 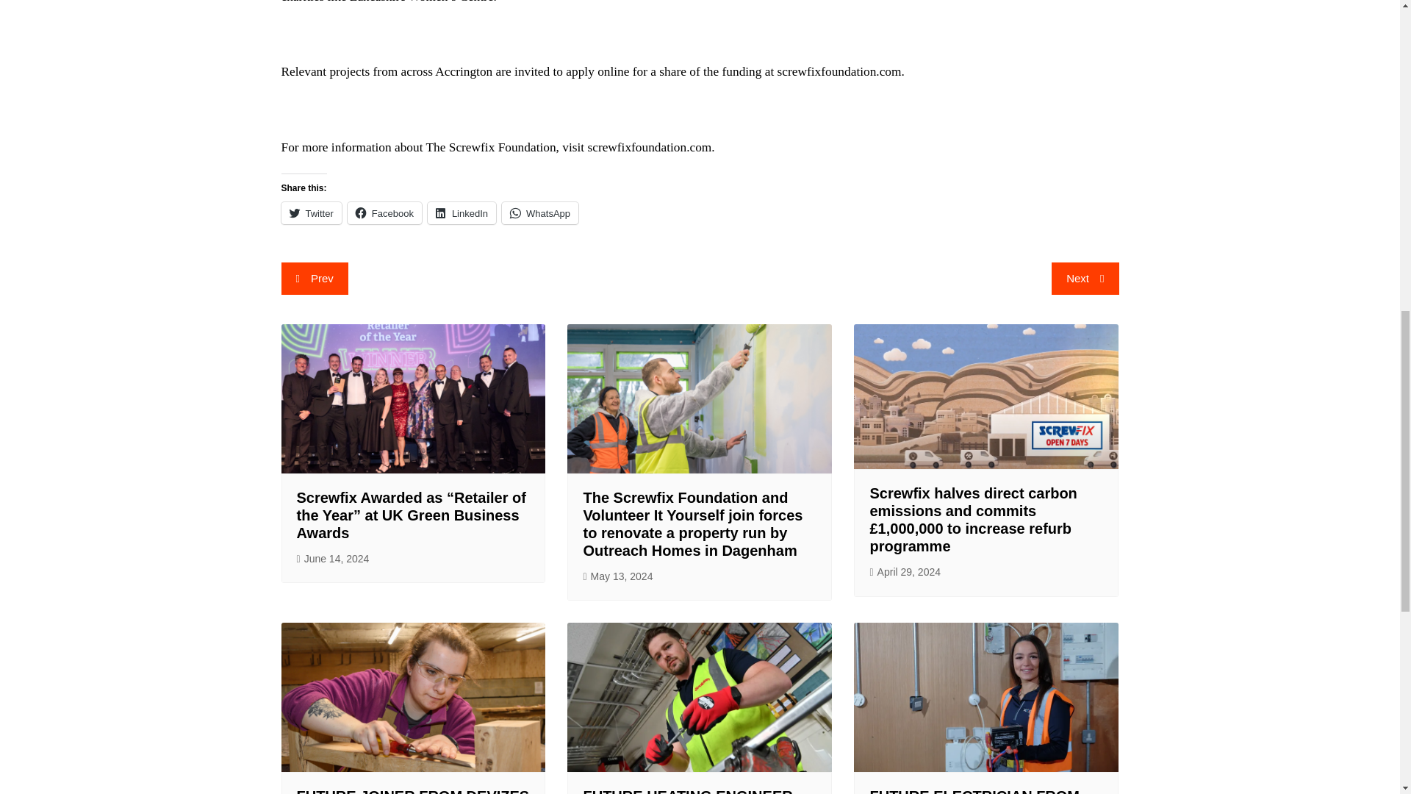 I want to click on Click to share on Twitter, so click(x=311, y=213).